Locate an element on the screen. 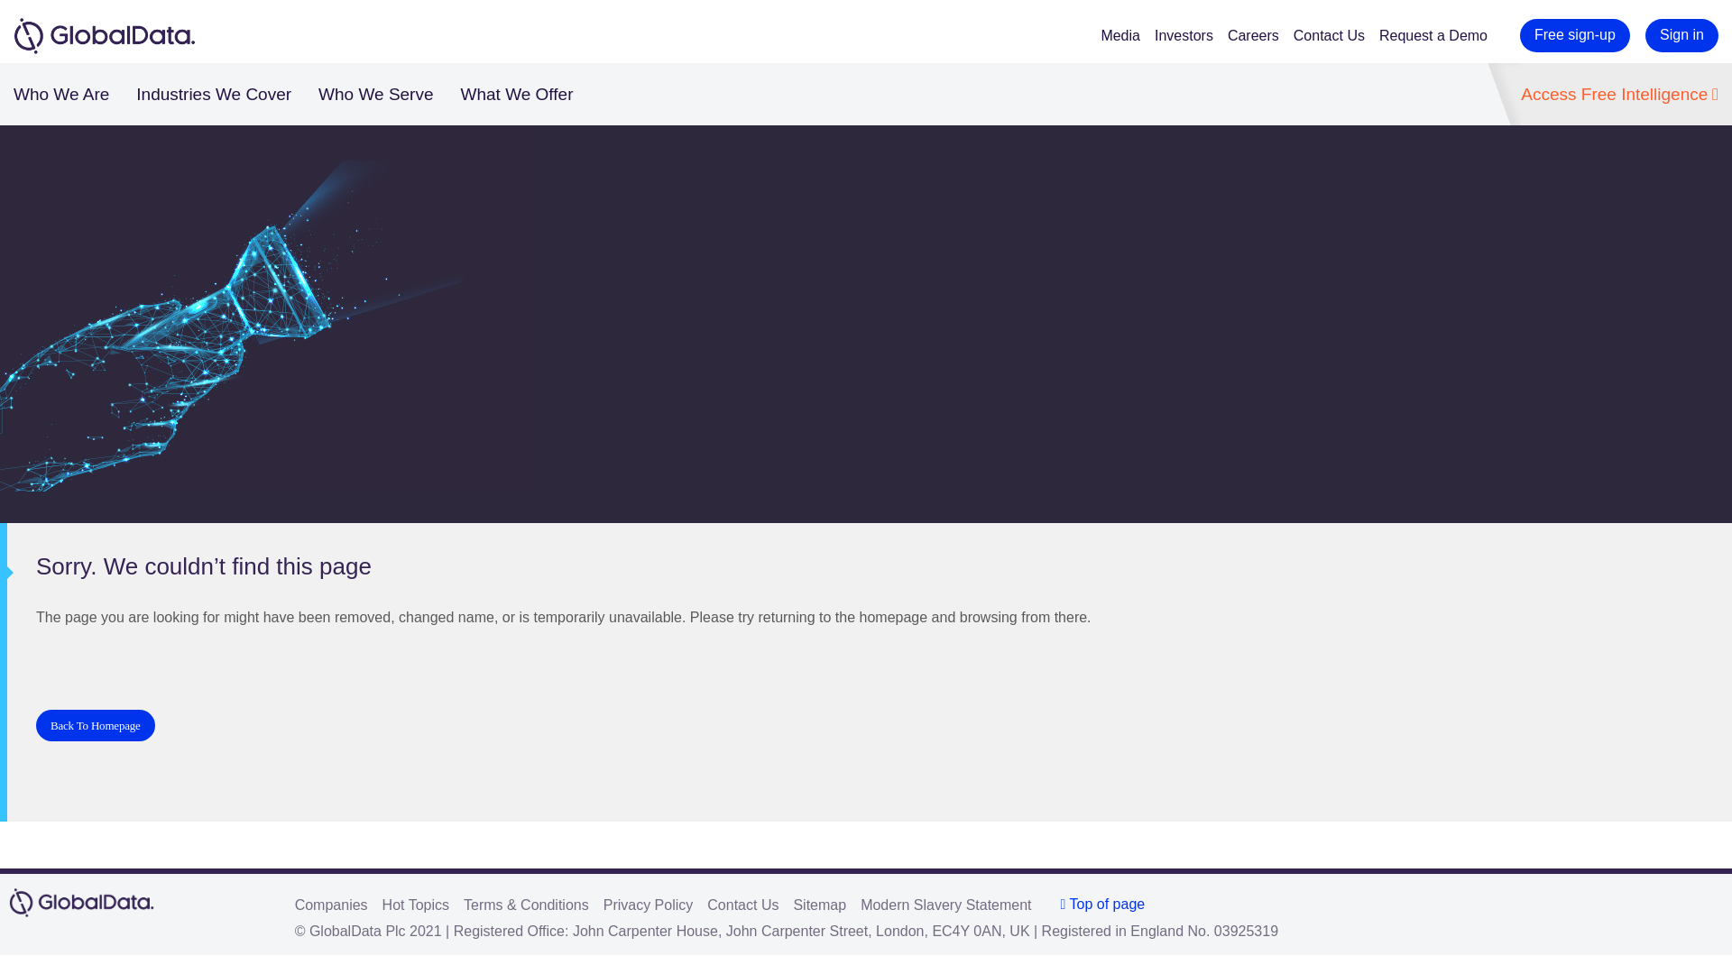 Image resolution: width=1732 pixels, height=974 pixels. Investors is located at coordinates (1191, 36).